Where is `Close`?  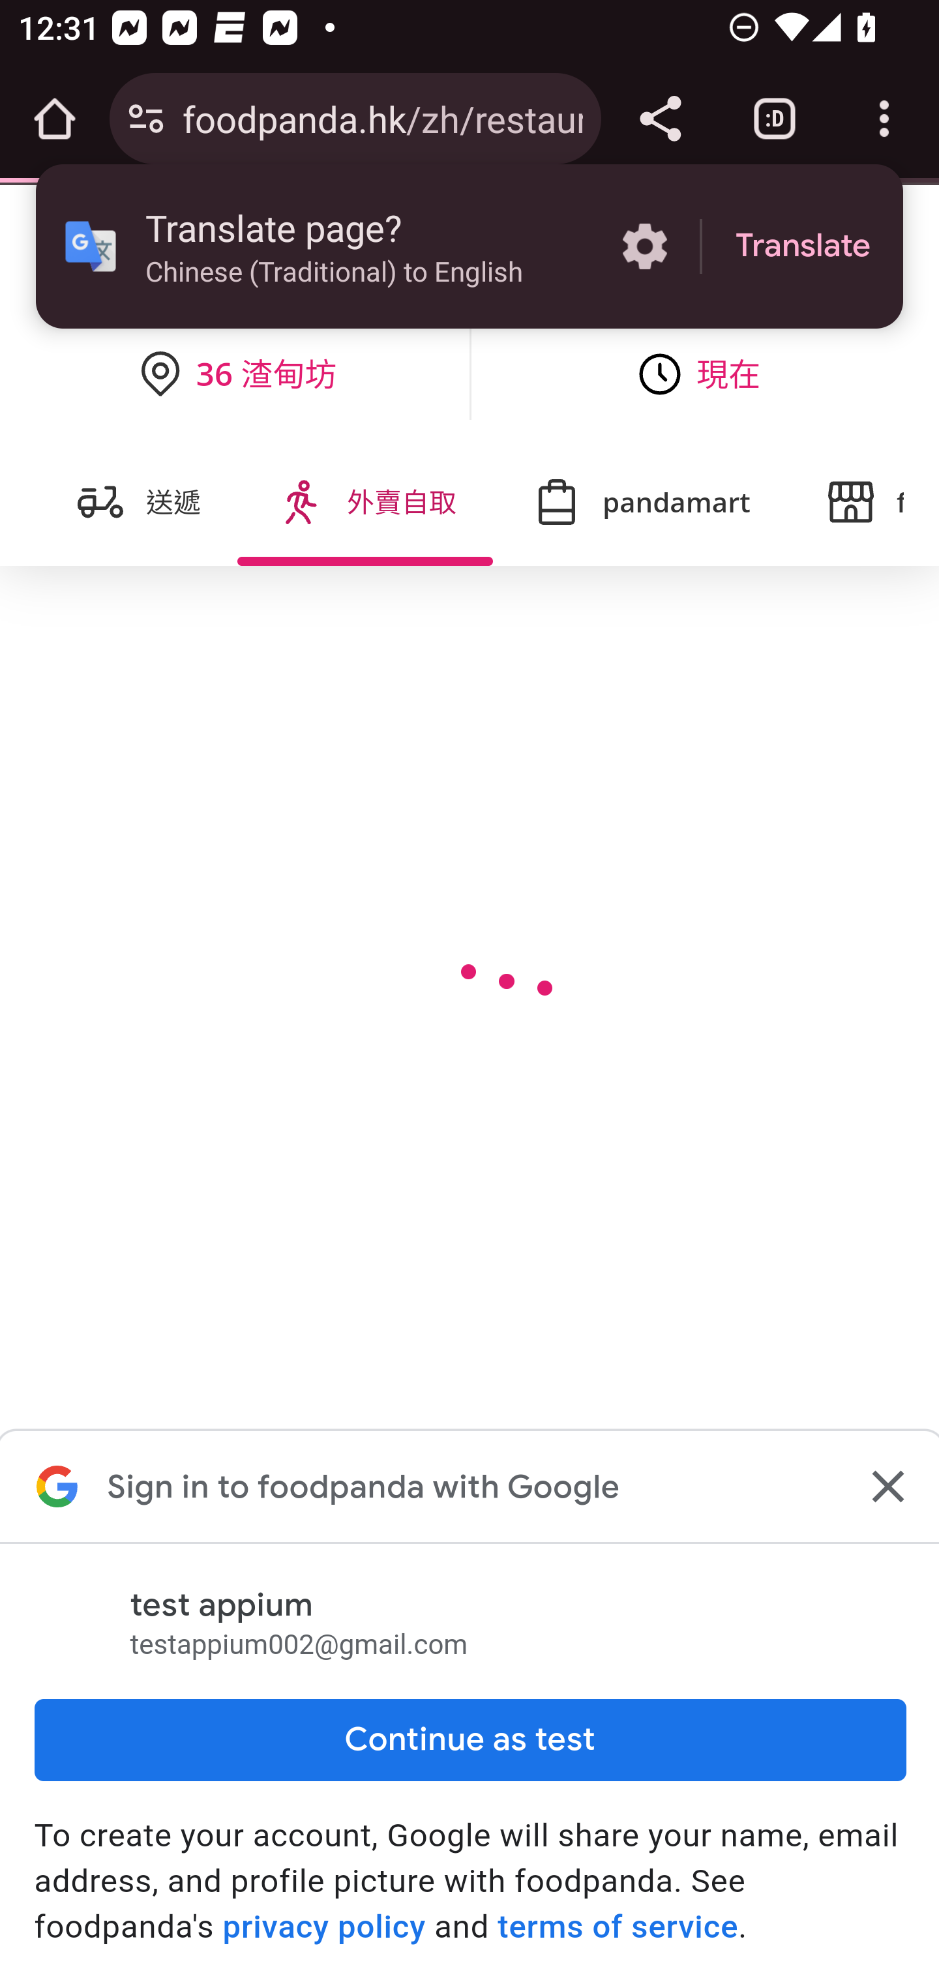 Close is located at coordinates (885, 1486).